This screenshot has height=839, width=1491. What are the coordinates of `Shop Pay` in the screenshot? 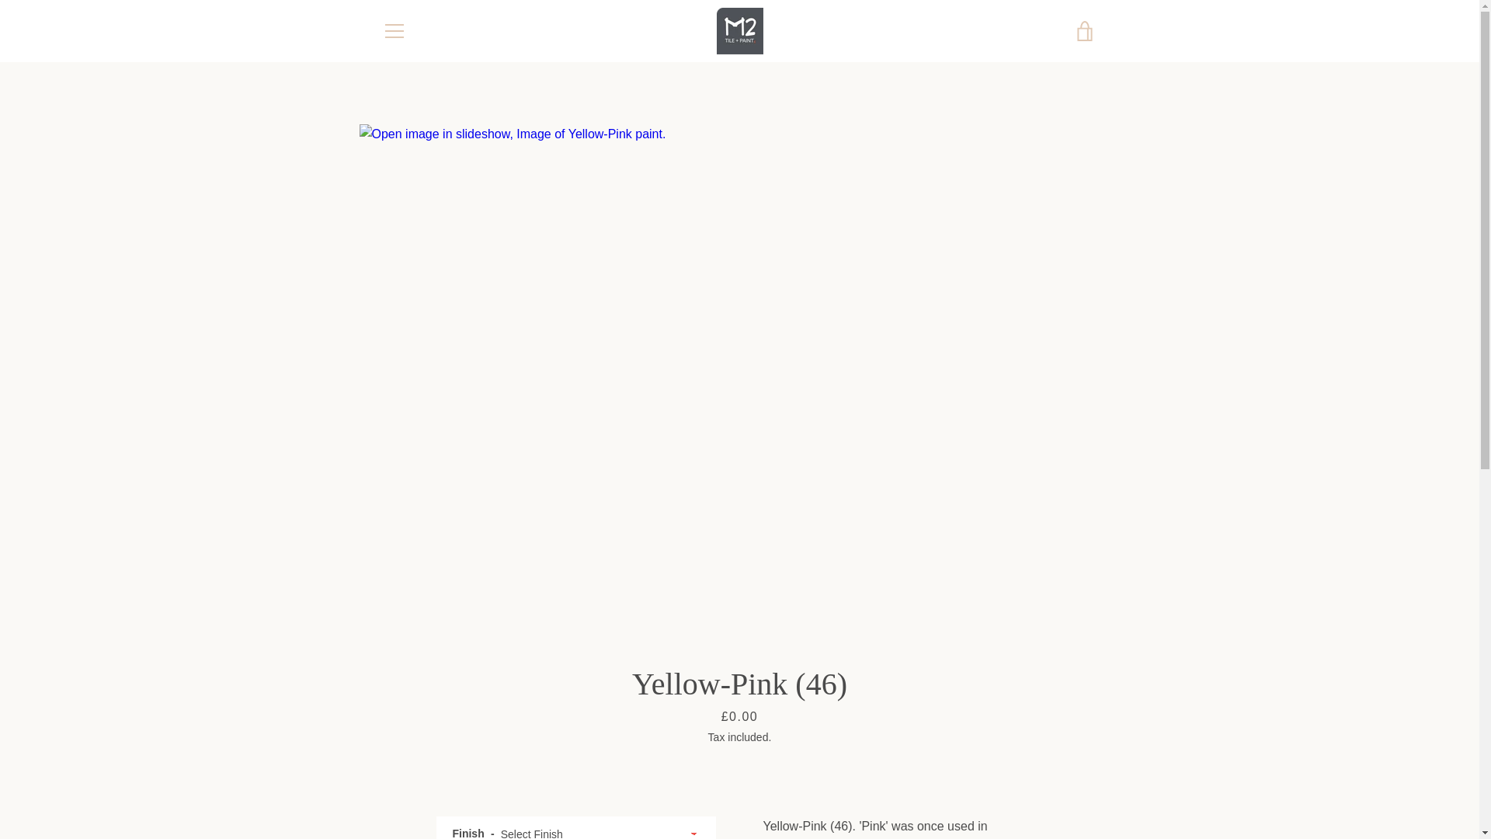 It's located at (1012, 797).